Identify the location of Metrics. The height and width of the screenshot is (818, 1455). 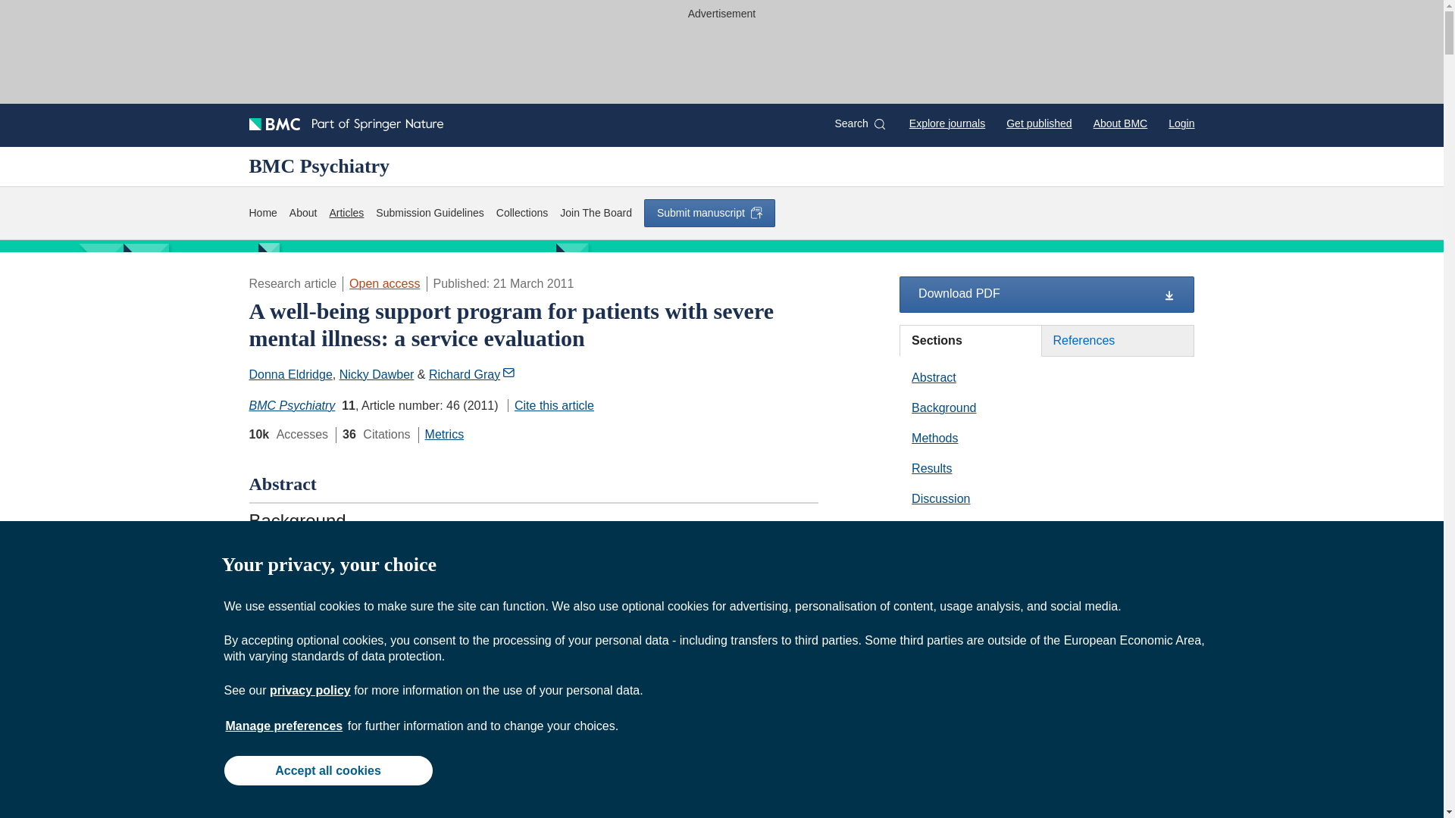
(444, 434).